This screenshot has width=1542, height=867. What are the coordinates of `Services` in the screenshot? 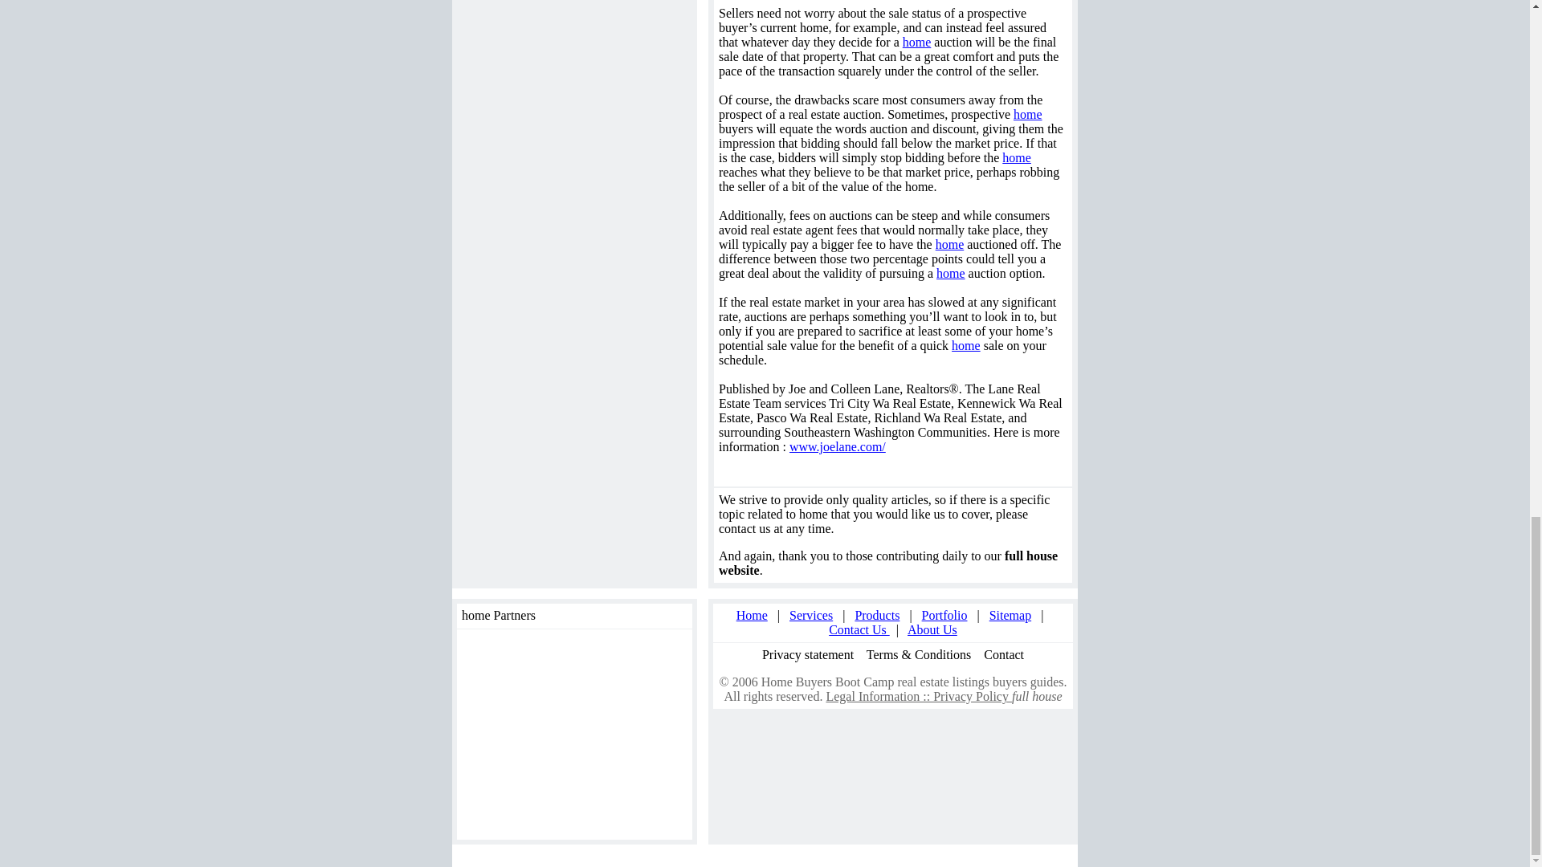 It's located at (811, 615).